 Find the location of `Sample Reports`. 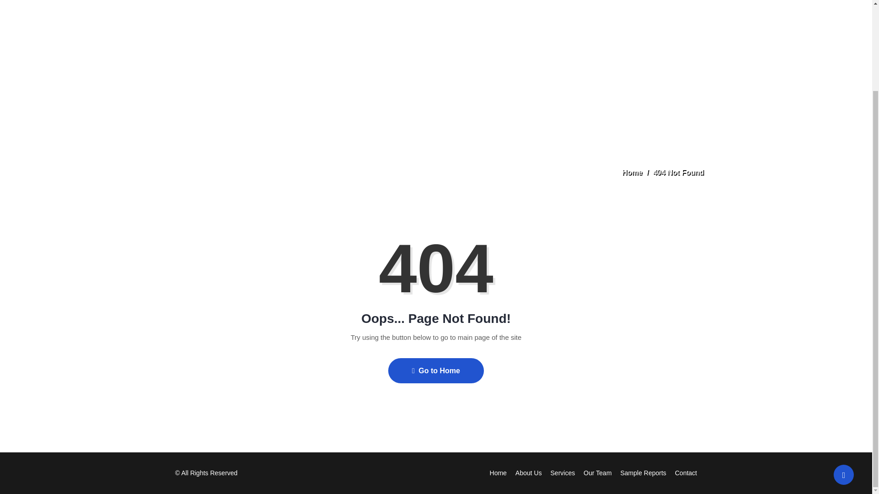

Sample Reports is located at coordinates (643, 473).